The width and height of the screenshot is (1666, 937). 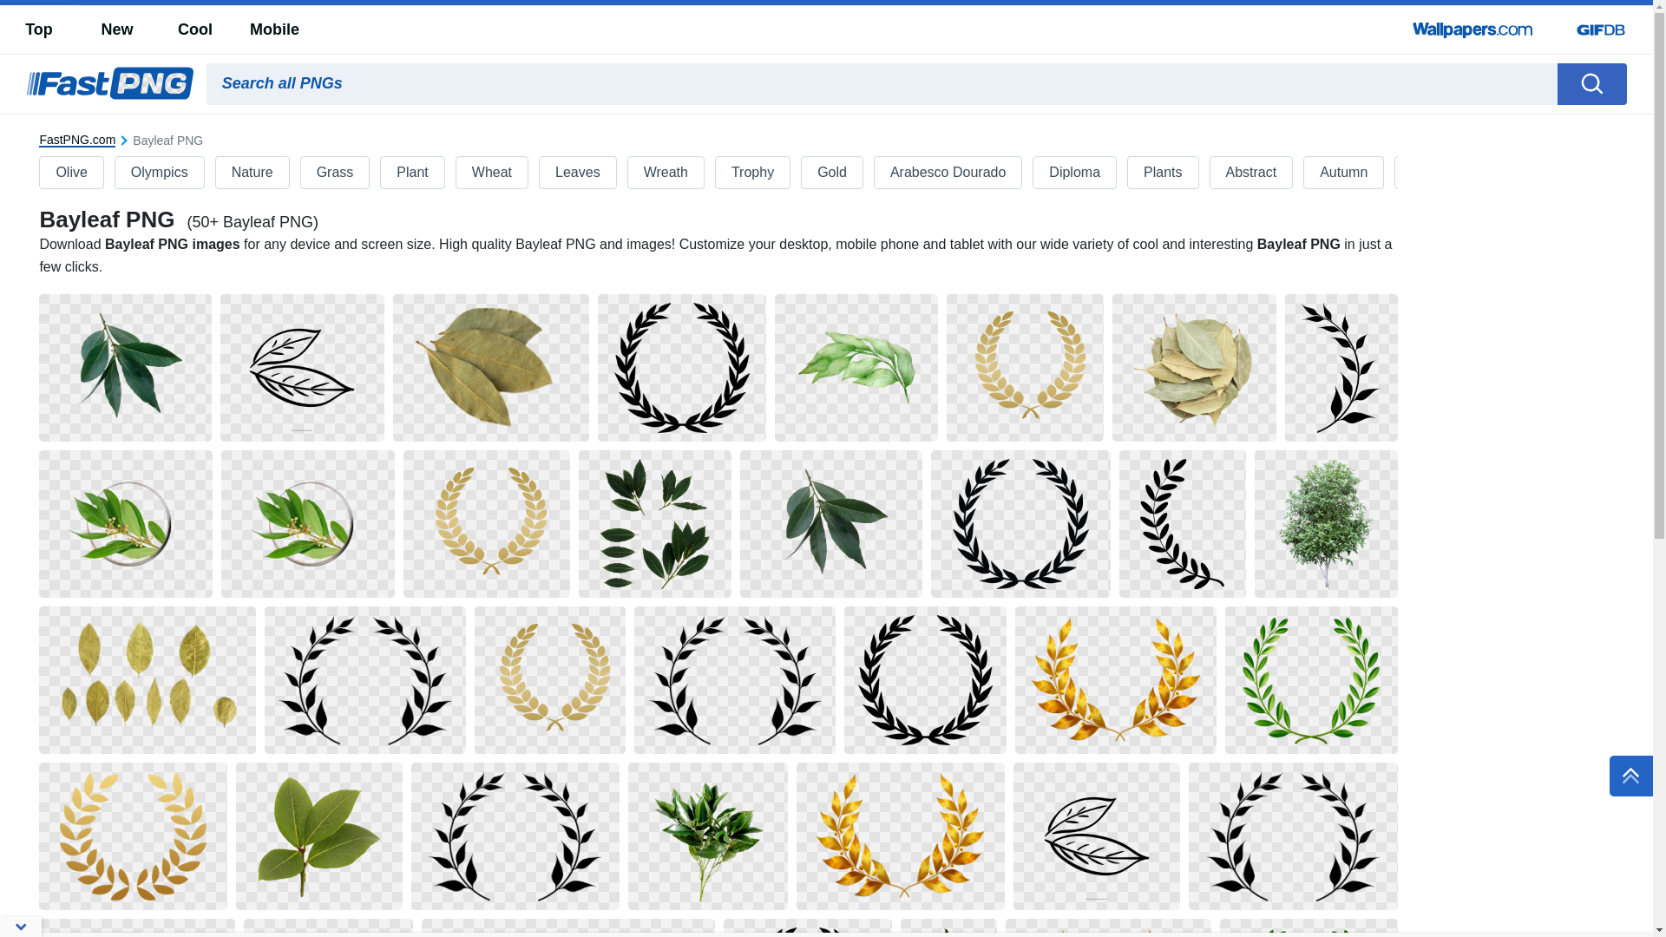 What do you see at coordinates (110, 83) in the screenshot?
I see `Back to Home page` at bounding box center [110, 83].